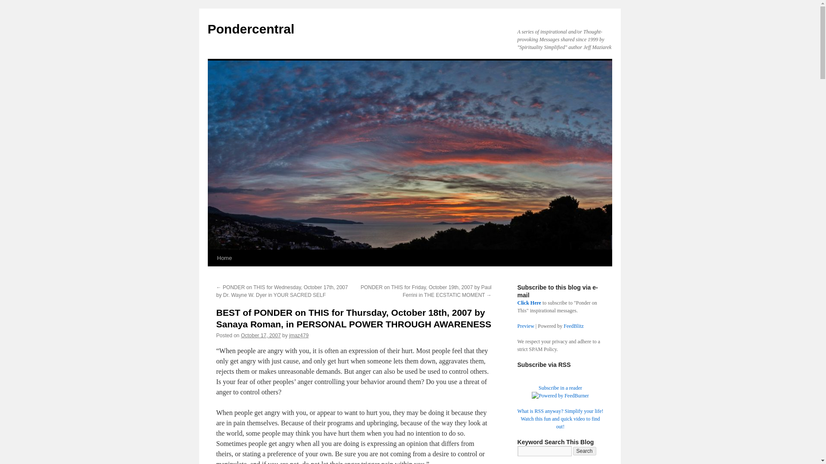 Image resolution: width=826 pixels, height=464 pixels. I want to click on View all posts by jmaz479, so click(299, 336).